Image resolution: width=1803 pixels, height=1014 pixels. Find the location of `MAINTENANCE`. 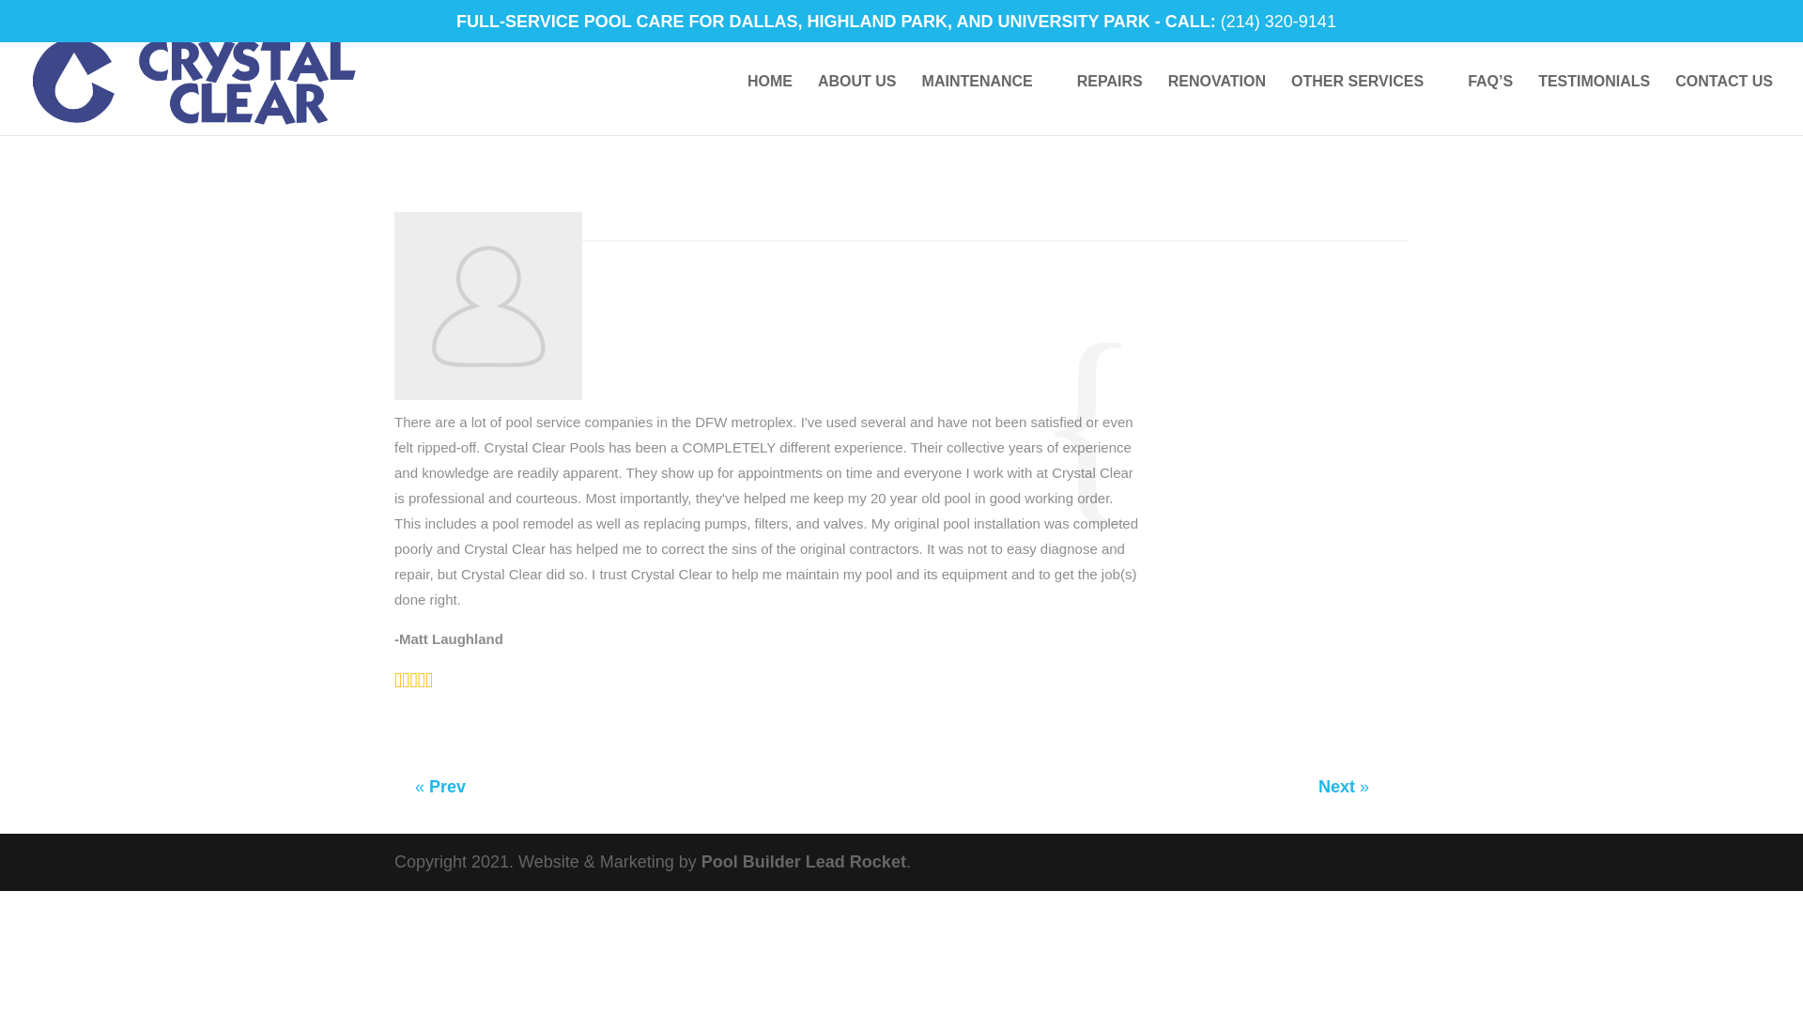

MAINTENANCE is located at coordinates (986, 104).